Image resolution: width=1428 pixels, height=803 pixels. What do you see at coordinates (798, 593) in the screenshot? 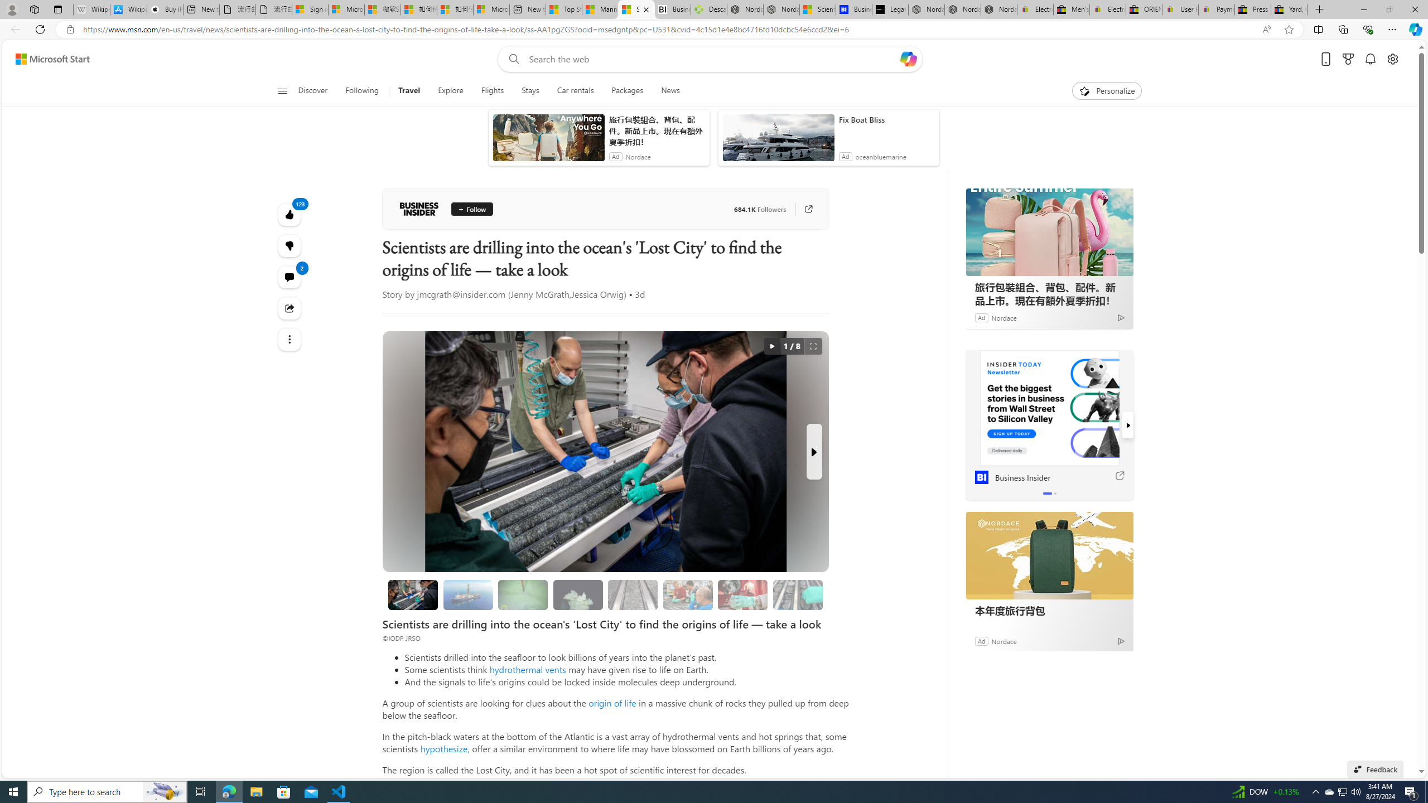
I see `Class: progress` at bounding box center [798, 593].